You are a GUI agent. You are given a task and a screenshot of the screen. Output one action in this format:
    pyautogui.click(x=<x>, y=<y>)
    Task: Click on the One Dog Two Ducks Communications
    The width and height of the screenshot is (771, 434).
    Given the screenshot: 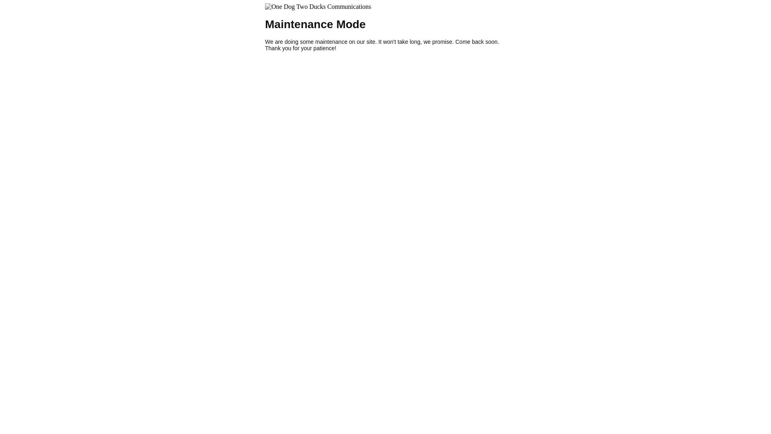 What is the action you would take?
    pyautogui.click(x=318, y=7)
    